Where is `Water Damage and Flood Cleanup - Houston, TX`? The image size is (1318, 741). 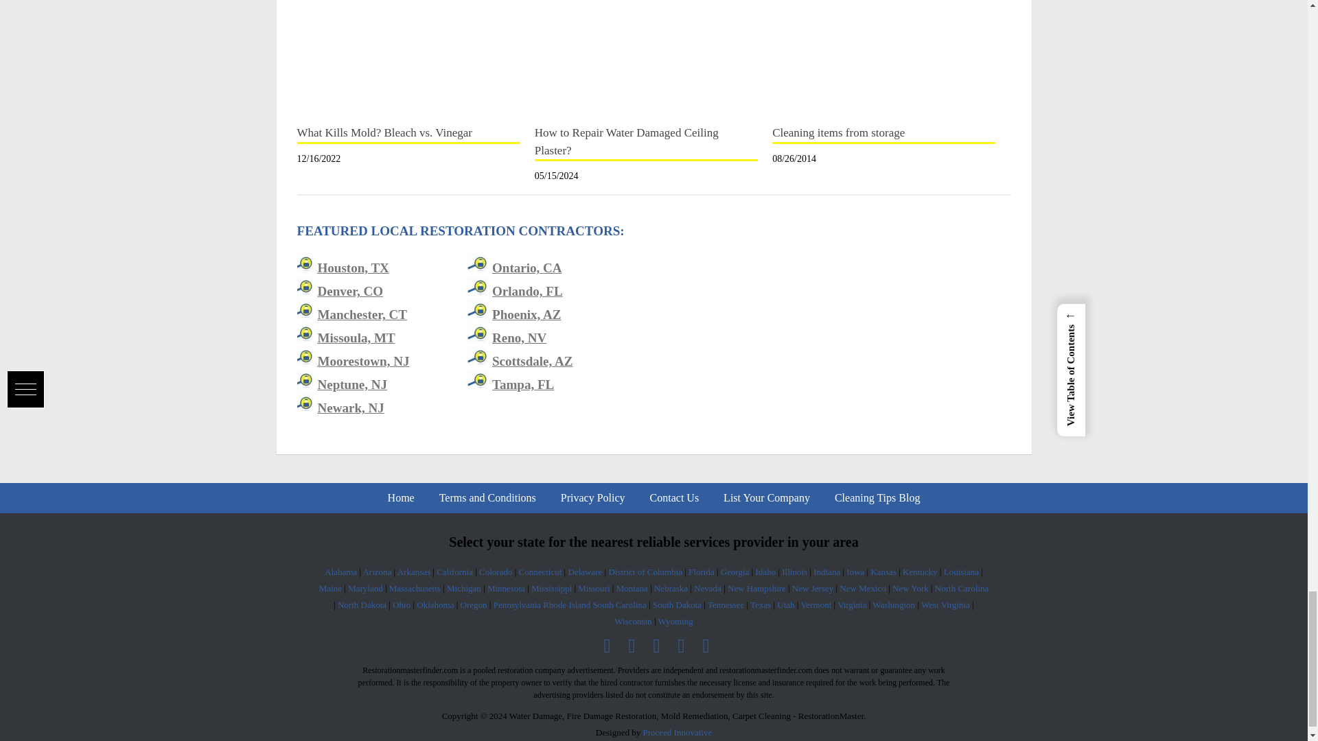 Water Damage and Flood Cleanup - Houston, TX is located at coordinates (353, 268).